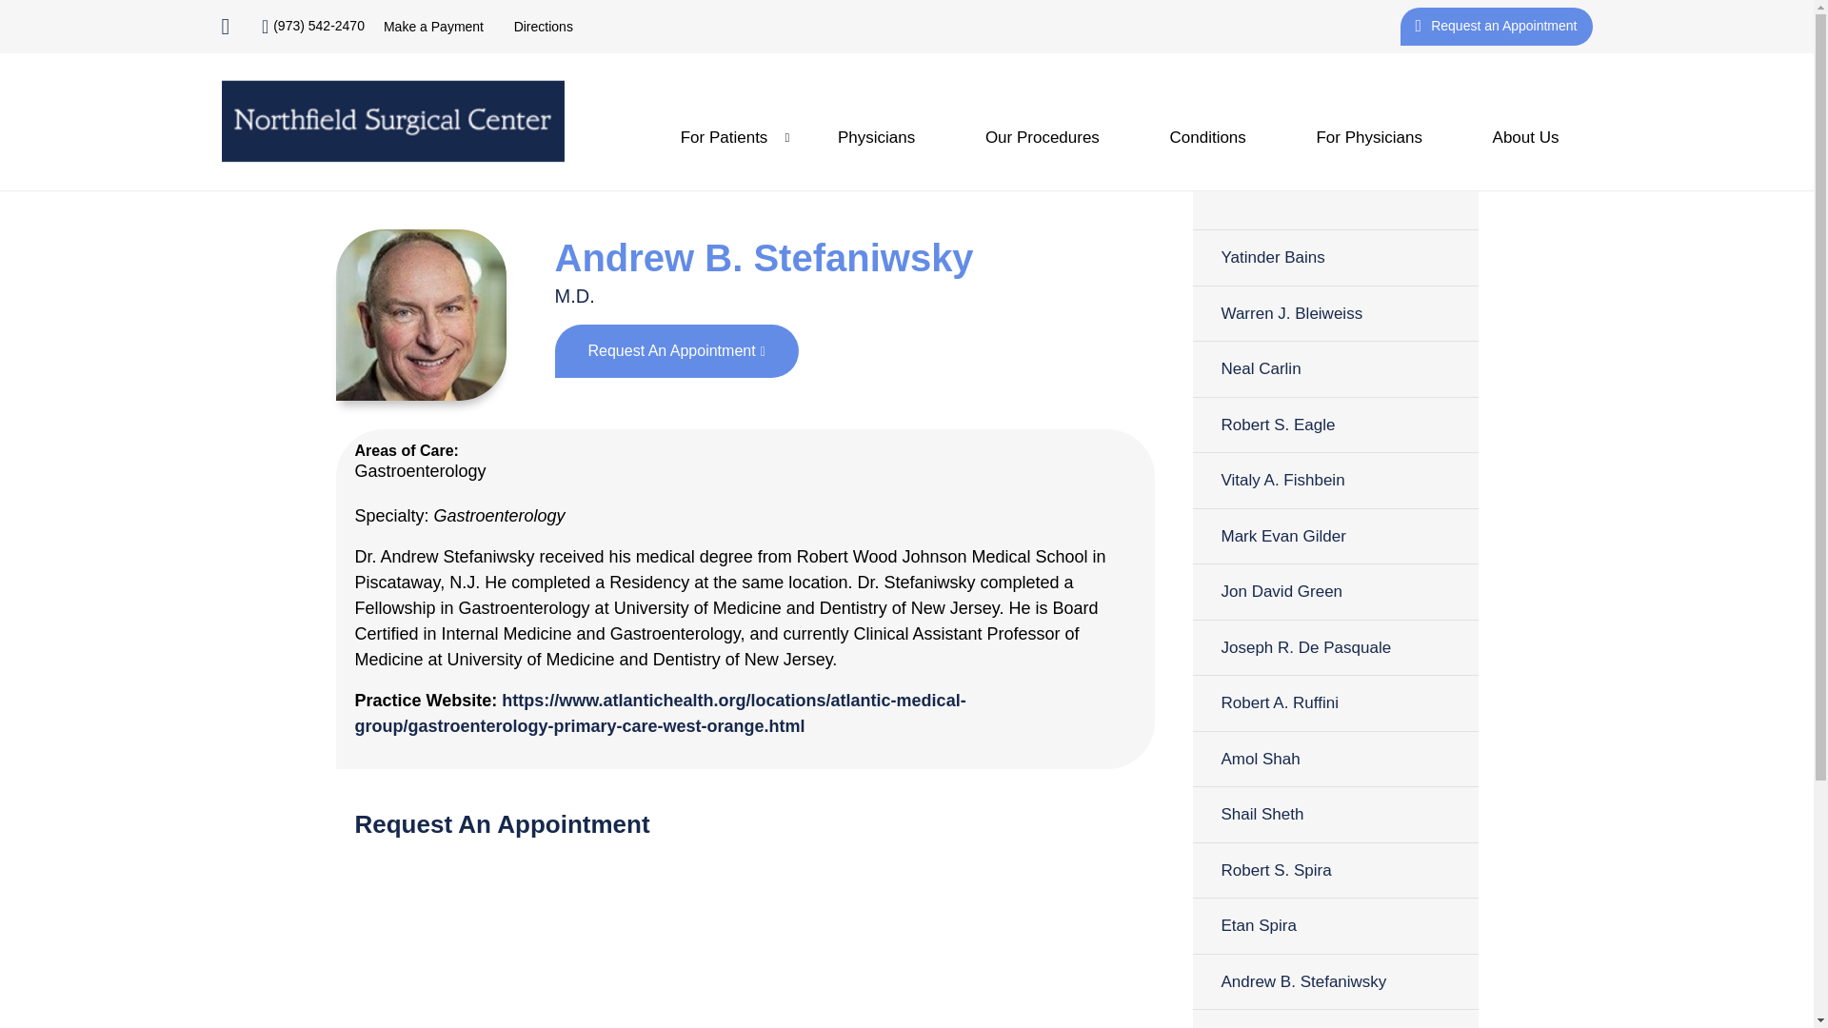  What do you see at coordinates (1207, 137) in the screenshot?
I see `Conditions` at bounding box center [1207, 137].